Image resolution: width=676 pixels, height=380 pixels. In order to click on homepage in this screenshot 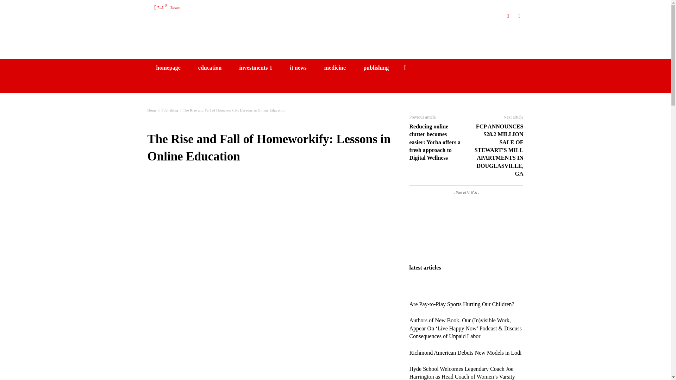, I will do `click(168, 68)`.